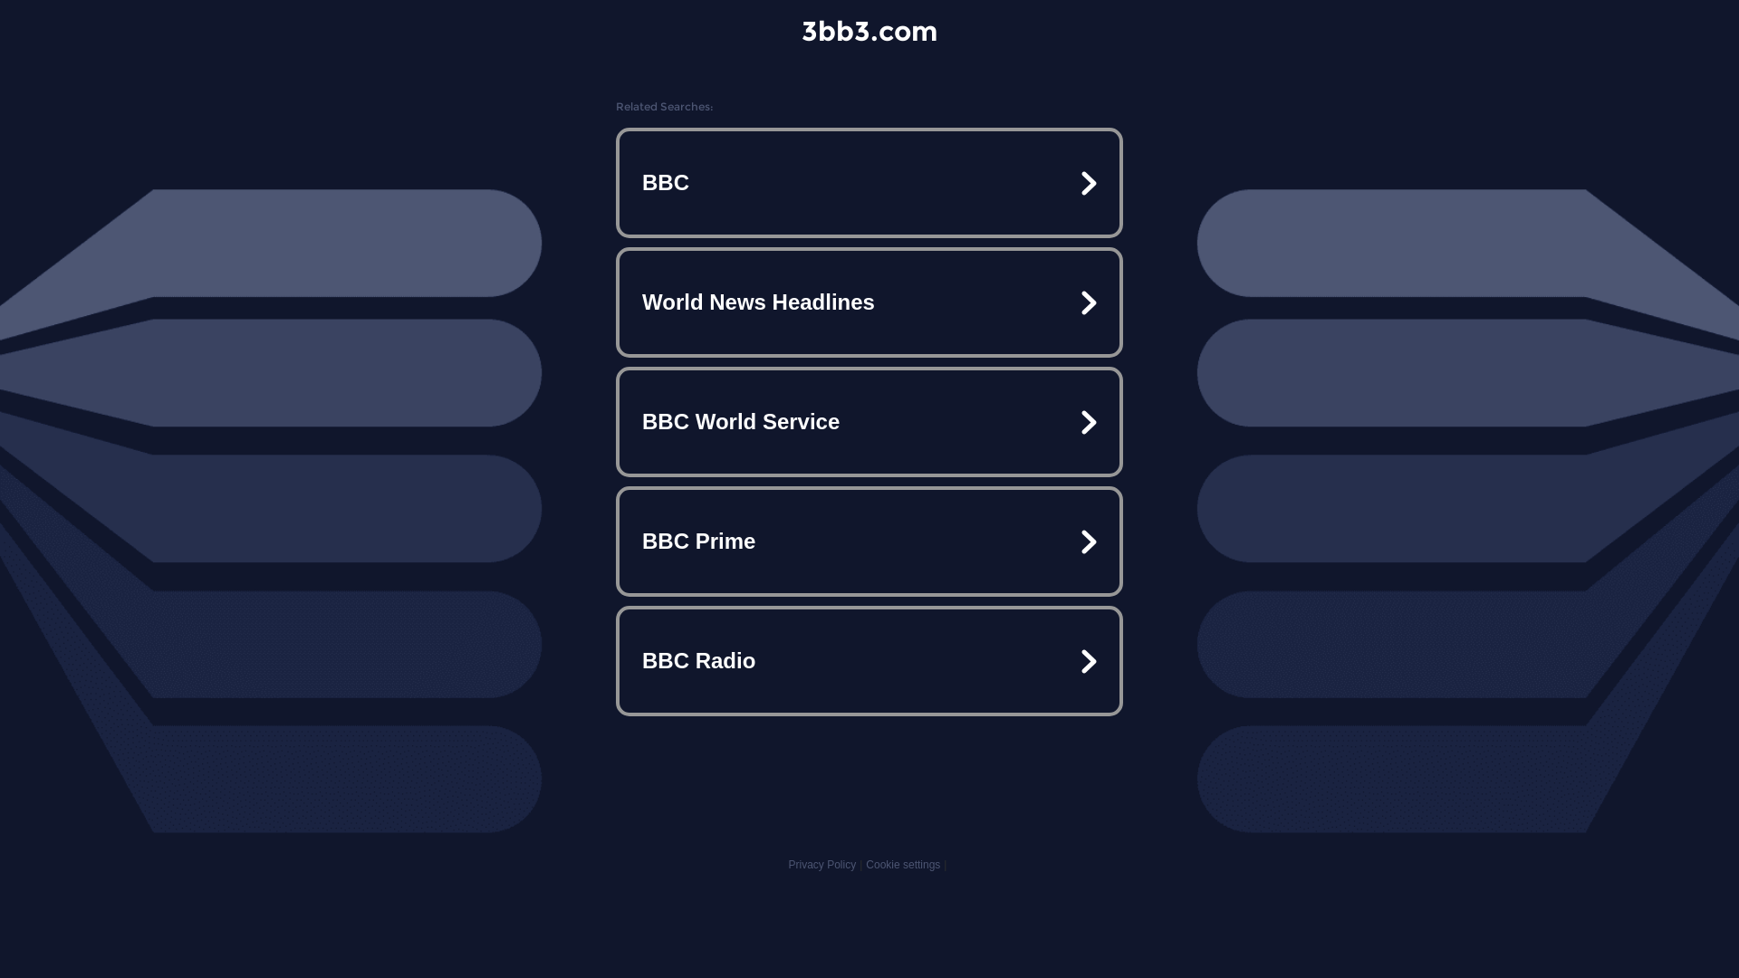  Describe the element at coordinates (822, 865) in the screenshot. I see `Privacy Policy` at that location.